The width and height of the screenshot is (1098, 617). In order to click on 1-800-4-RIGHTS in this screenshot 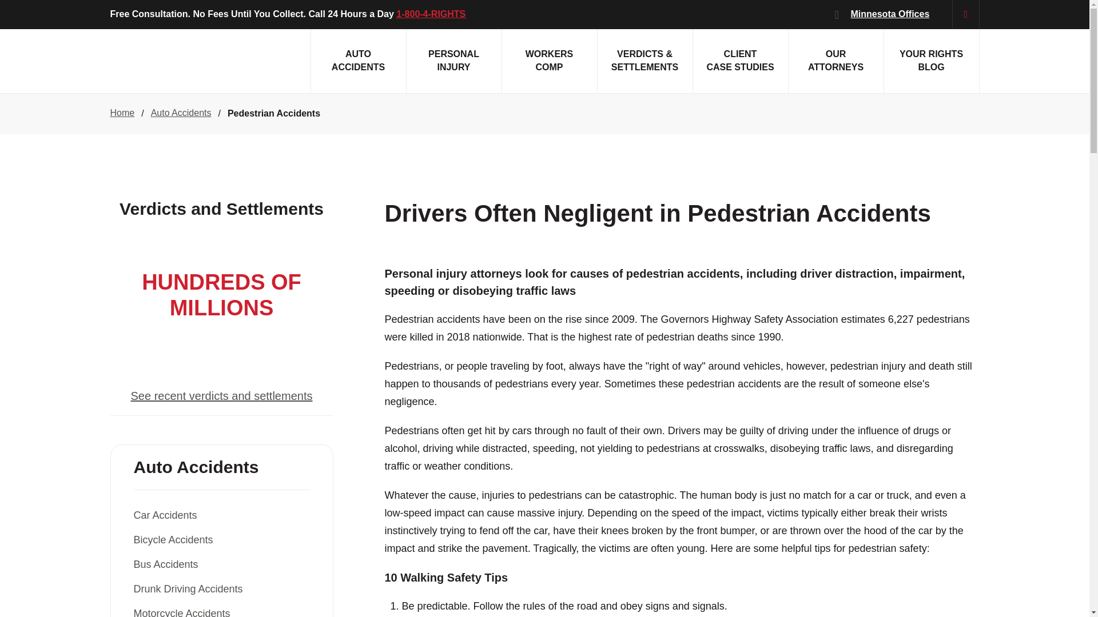, I will do `click(453, 61)`.